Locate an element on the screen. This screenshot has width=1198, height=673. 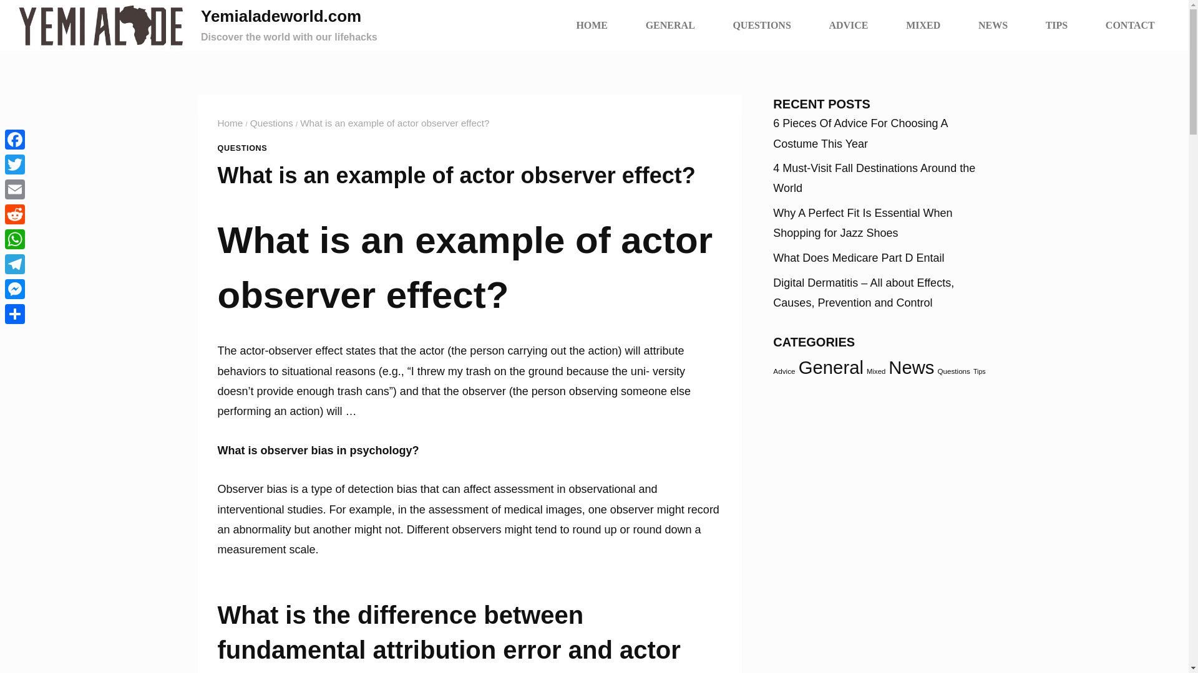
MIXED is located at coordinates (923, 25).